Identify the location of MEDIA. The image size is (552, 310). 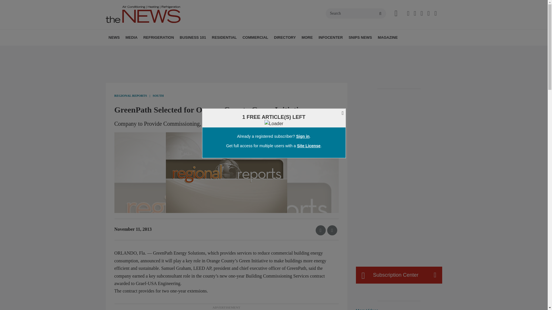
(131, 37).